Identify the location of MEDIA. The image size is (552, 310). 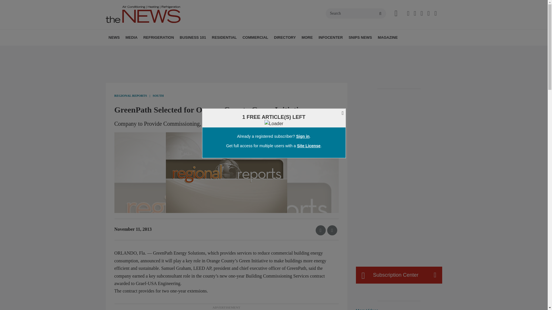
(131, 37).